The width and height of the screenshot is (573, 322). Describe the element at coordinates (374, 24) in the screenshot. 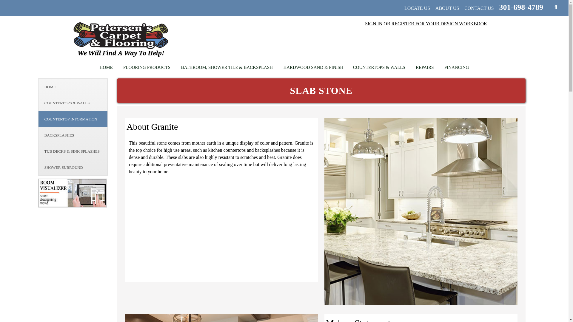

I see `SIGN IN` at that location.